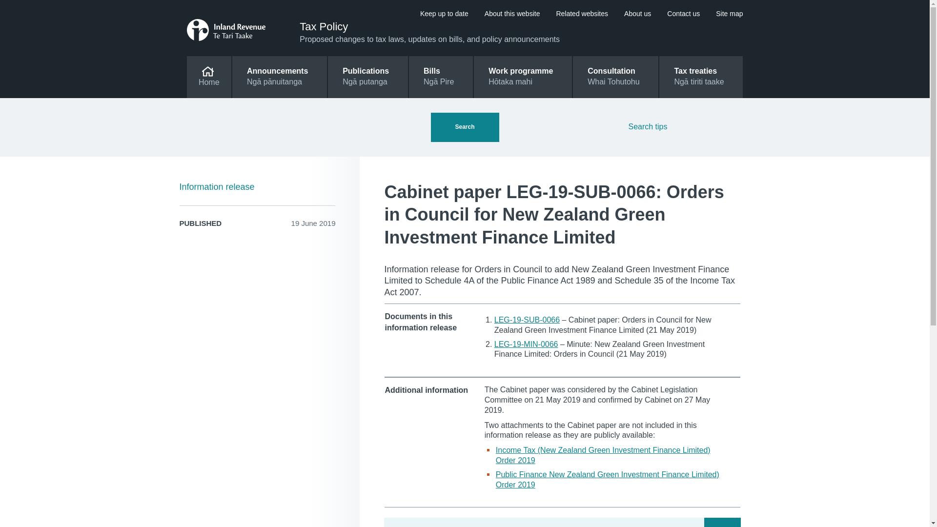  Describe the element at coordinates (637, 14) in the screenshot. I see `About us` at that location.